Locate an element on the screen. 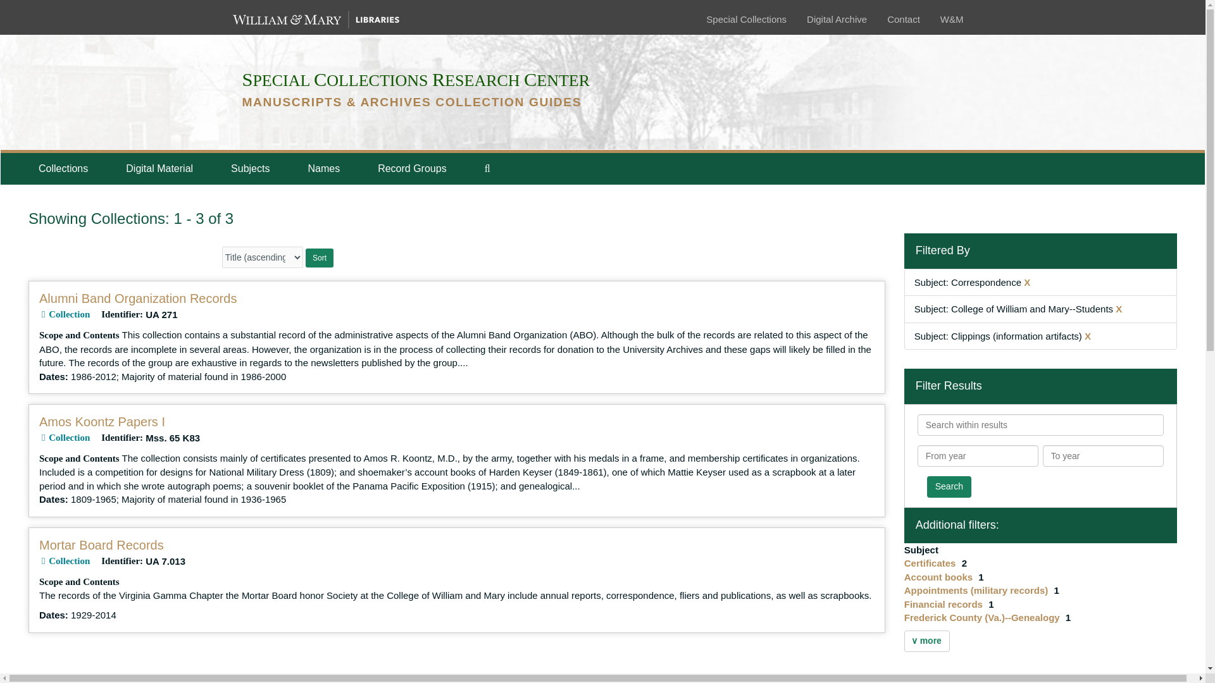 Image resolution: width=1215 pixels, height=683 pixels. Subjects is located at coordinates (250, 168).